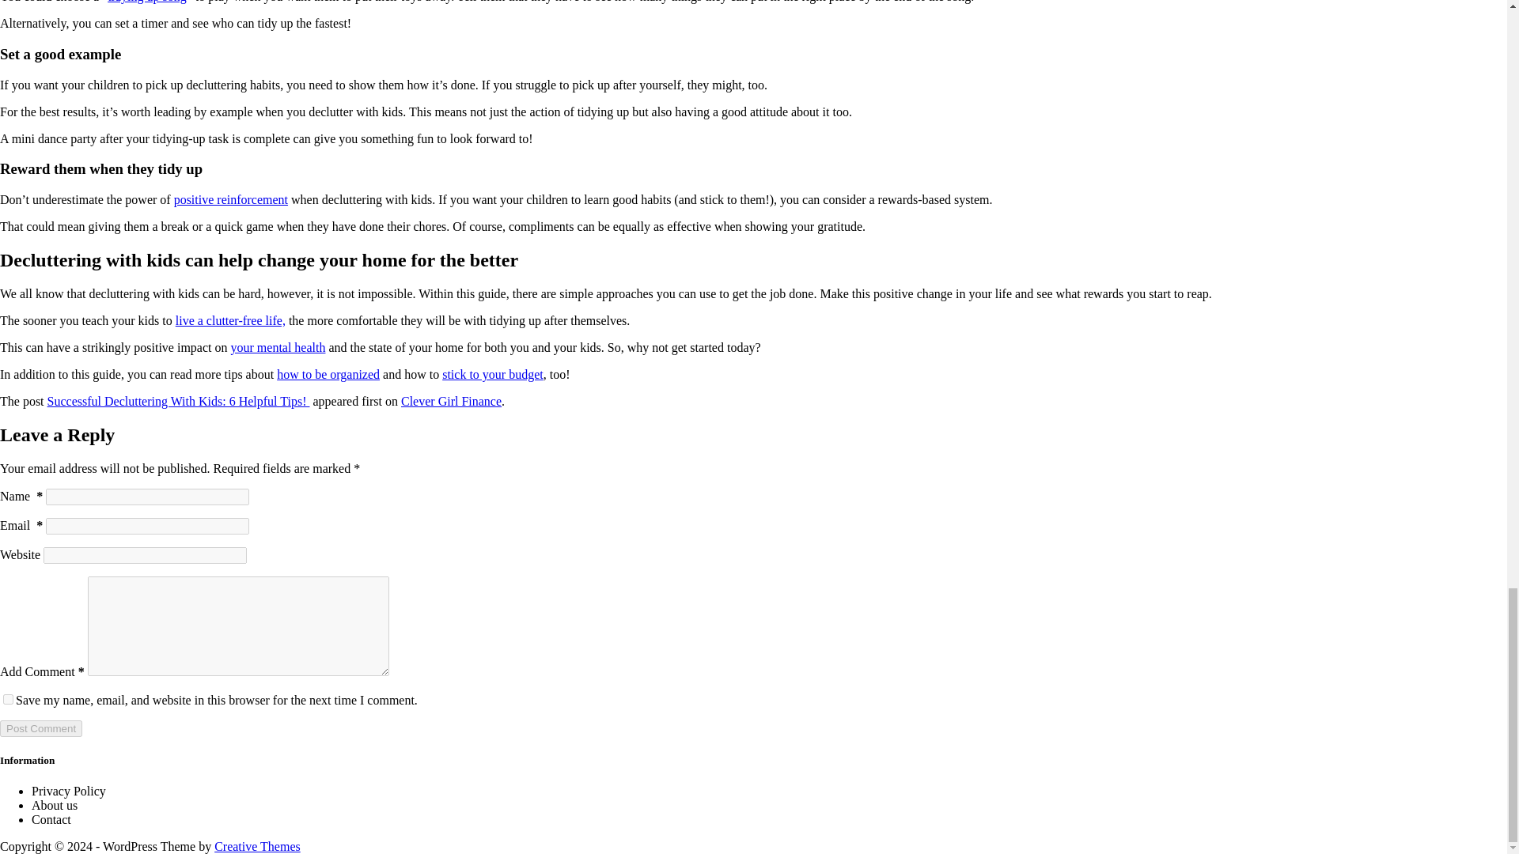  I want to click on tidying up song, so click(147, 2).